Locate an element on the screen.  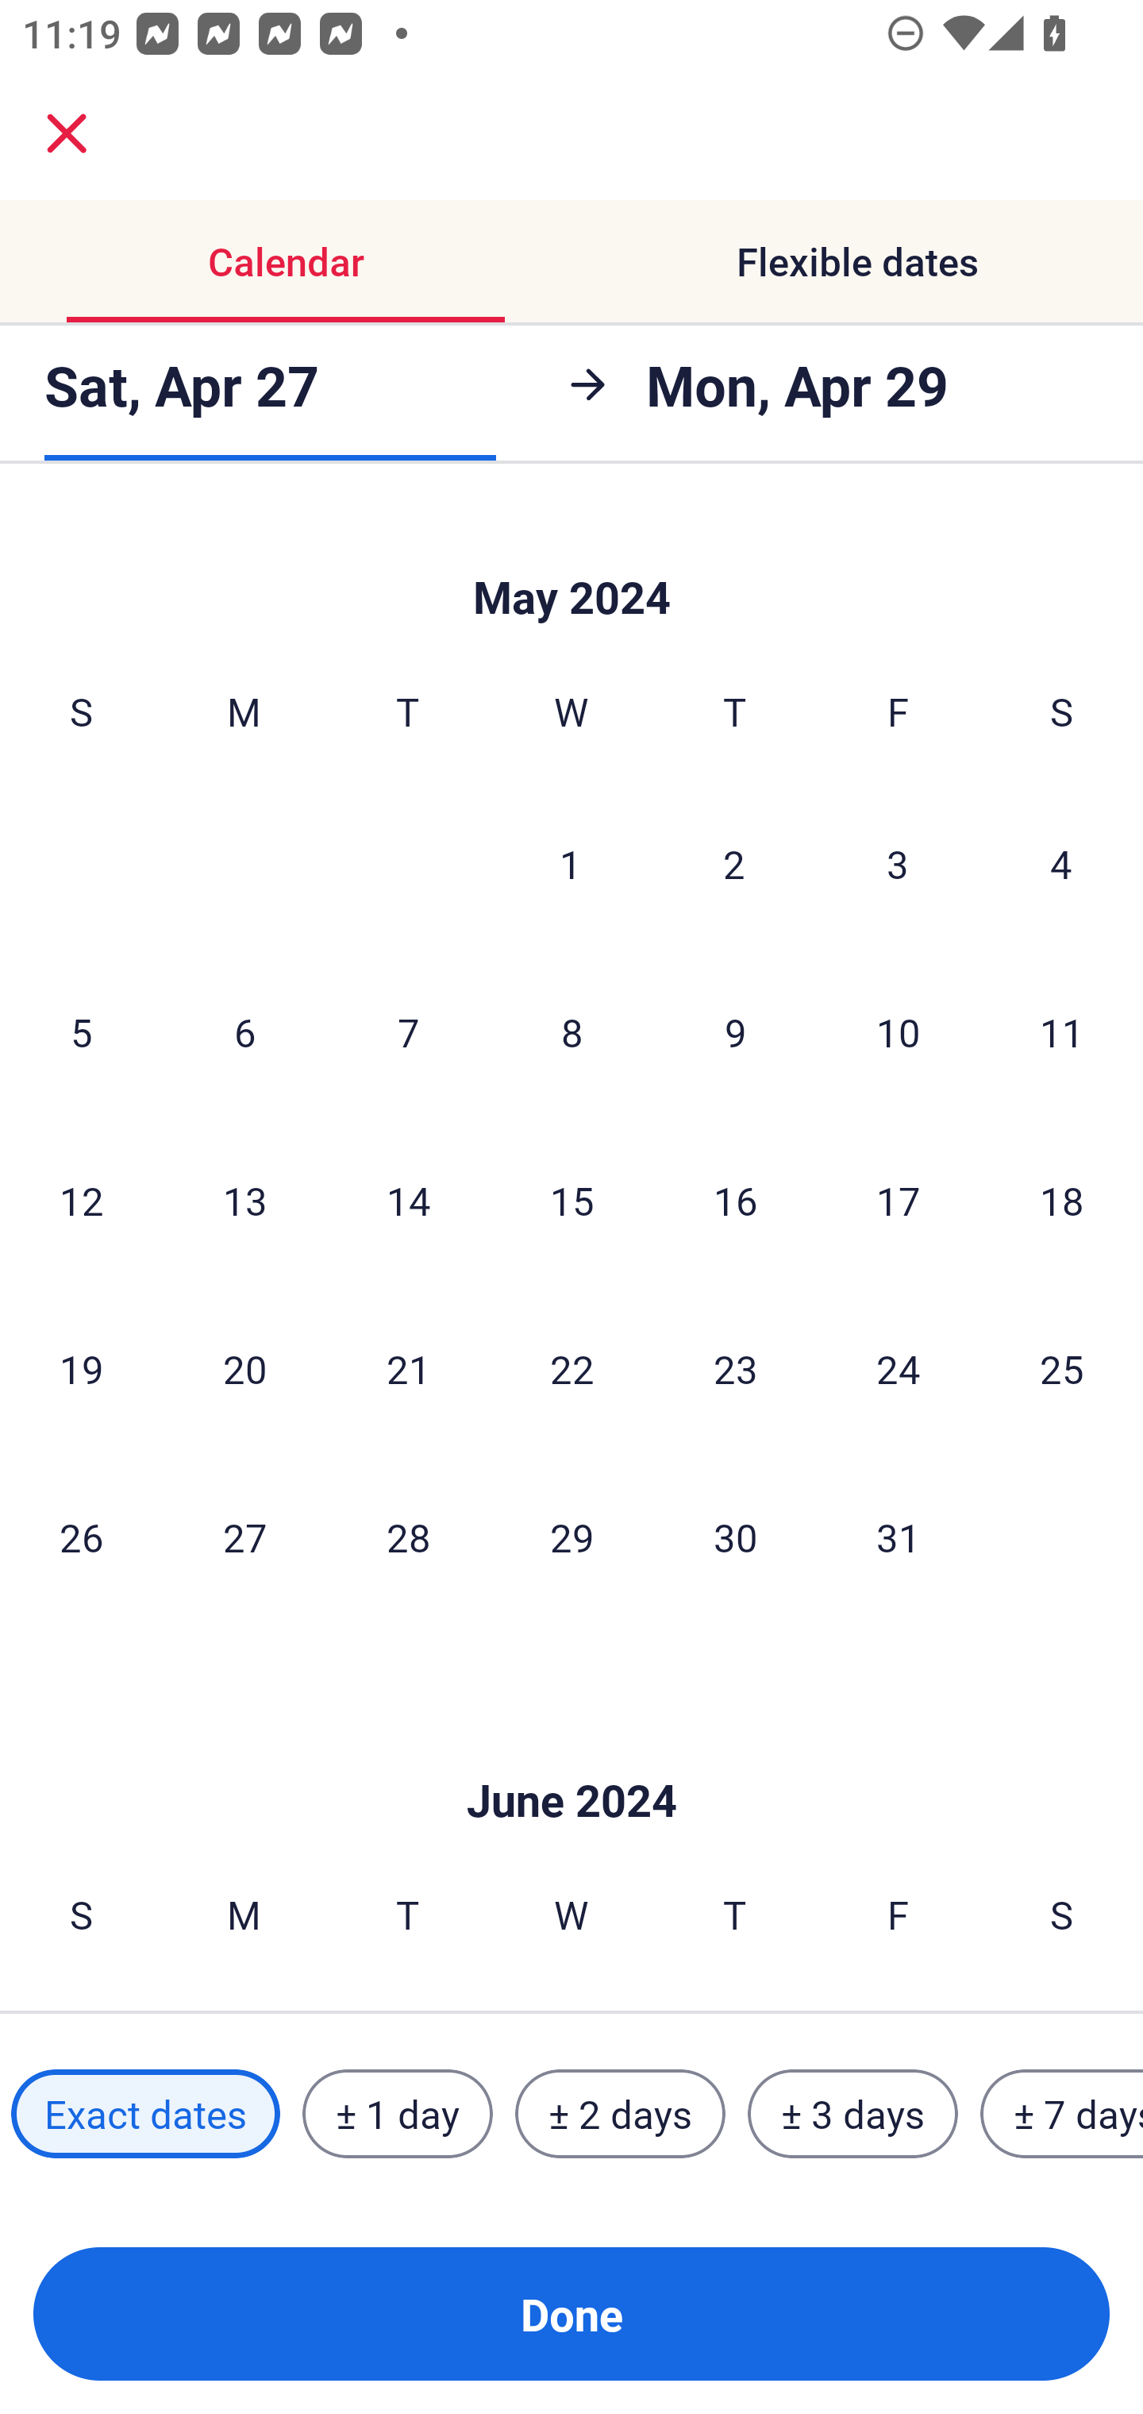
12 Sunday, May 12, 2024 is located at coordinates (81, 1199).